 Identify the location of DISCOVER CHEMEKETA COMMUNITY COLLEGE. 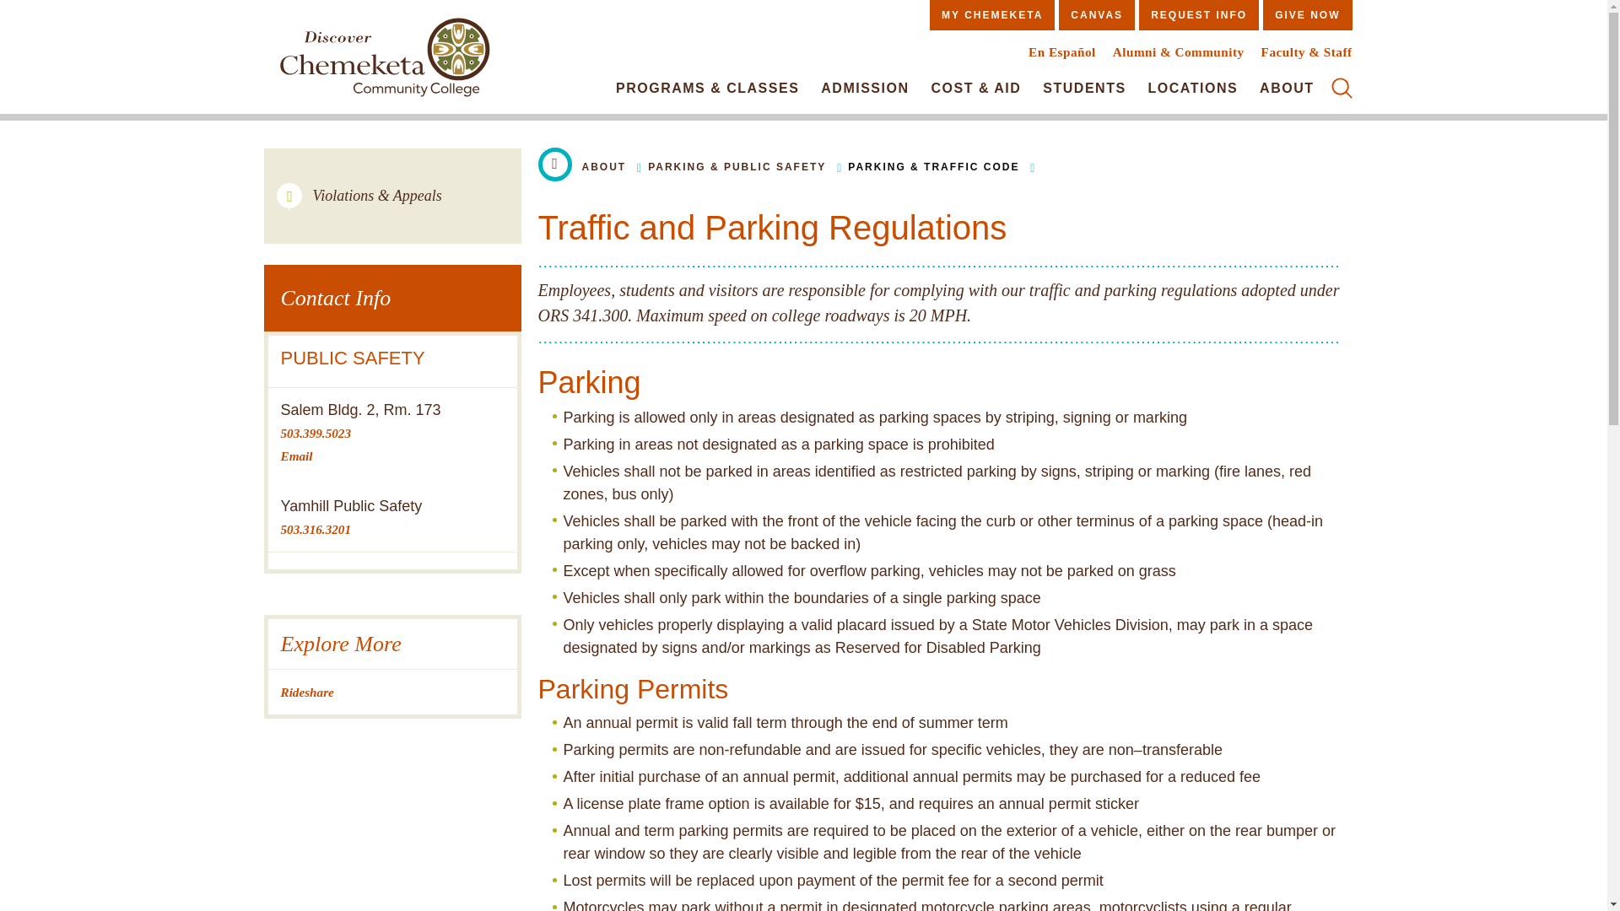
(384, 61).